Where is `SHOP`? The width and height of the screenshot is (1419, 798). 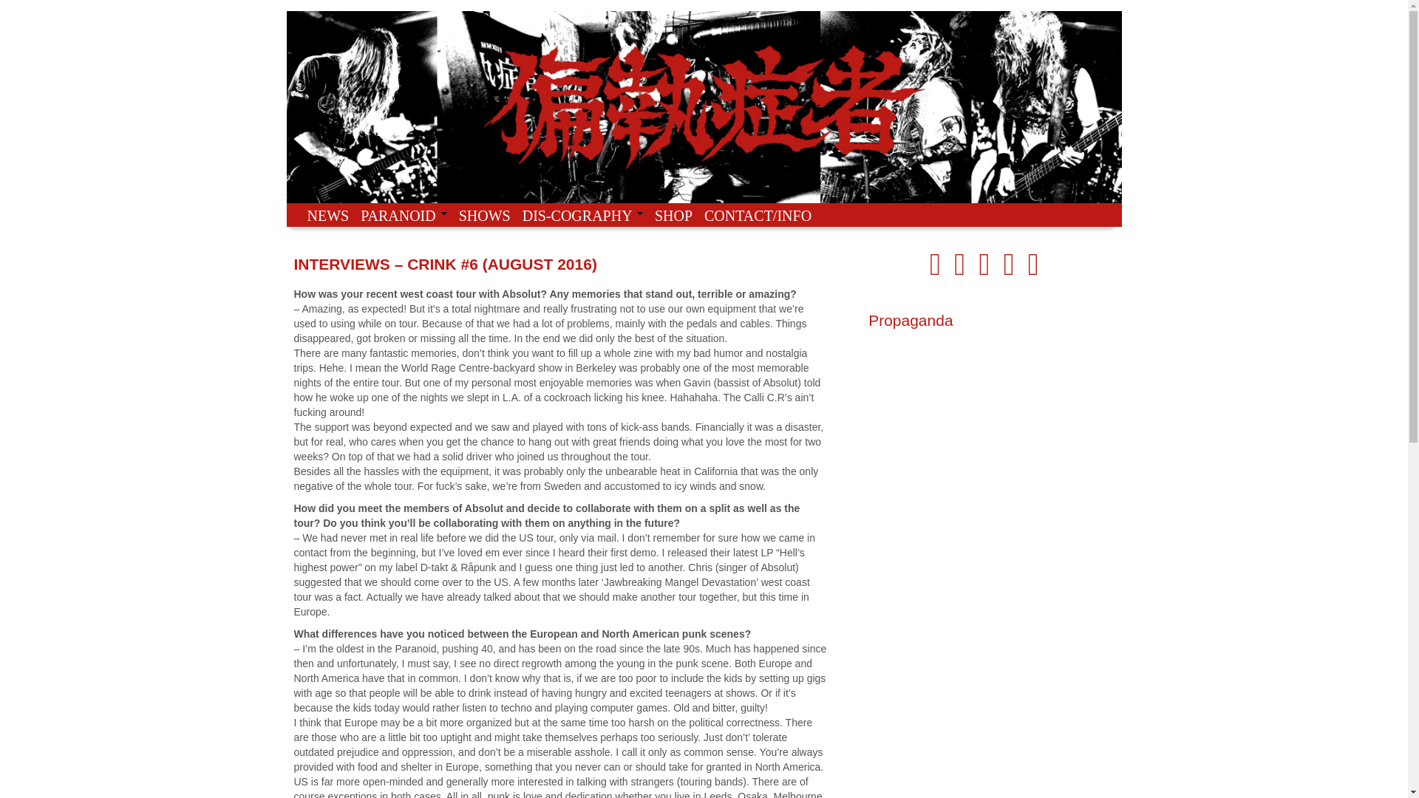 SHOP is located at coordinates (673, 214).